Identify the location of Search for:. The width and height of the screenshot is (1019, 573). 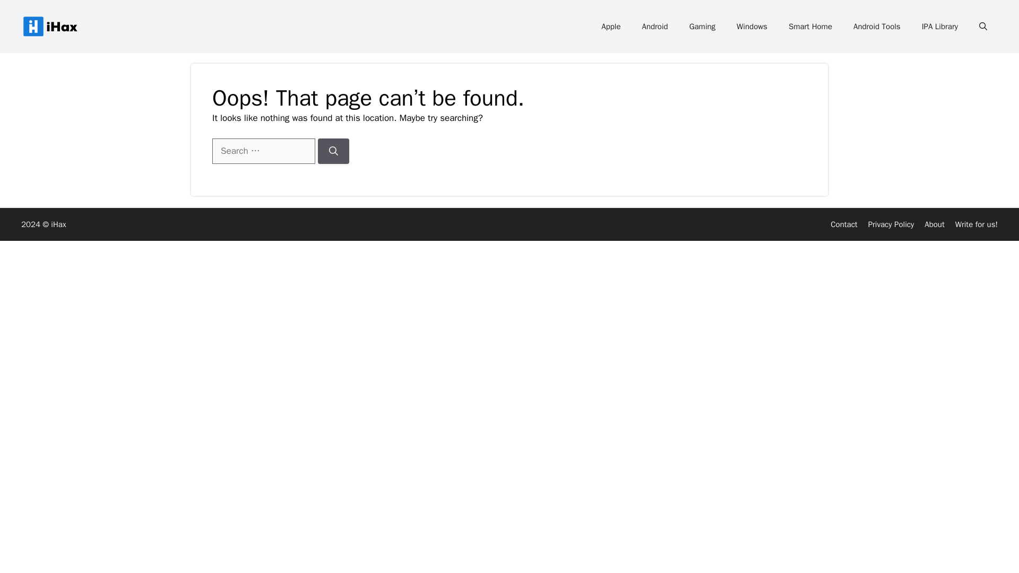
(263, 151).